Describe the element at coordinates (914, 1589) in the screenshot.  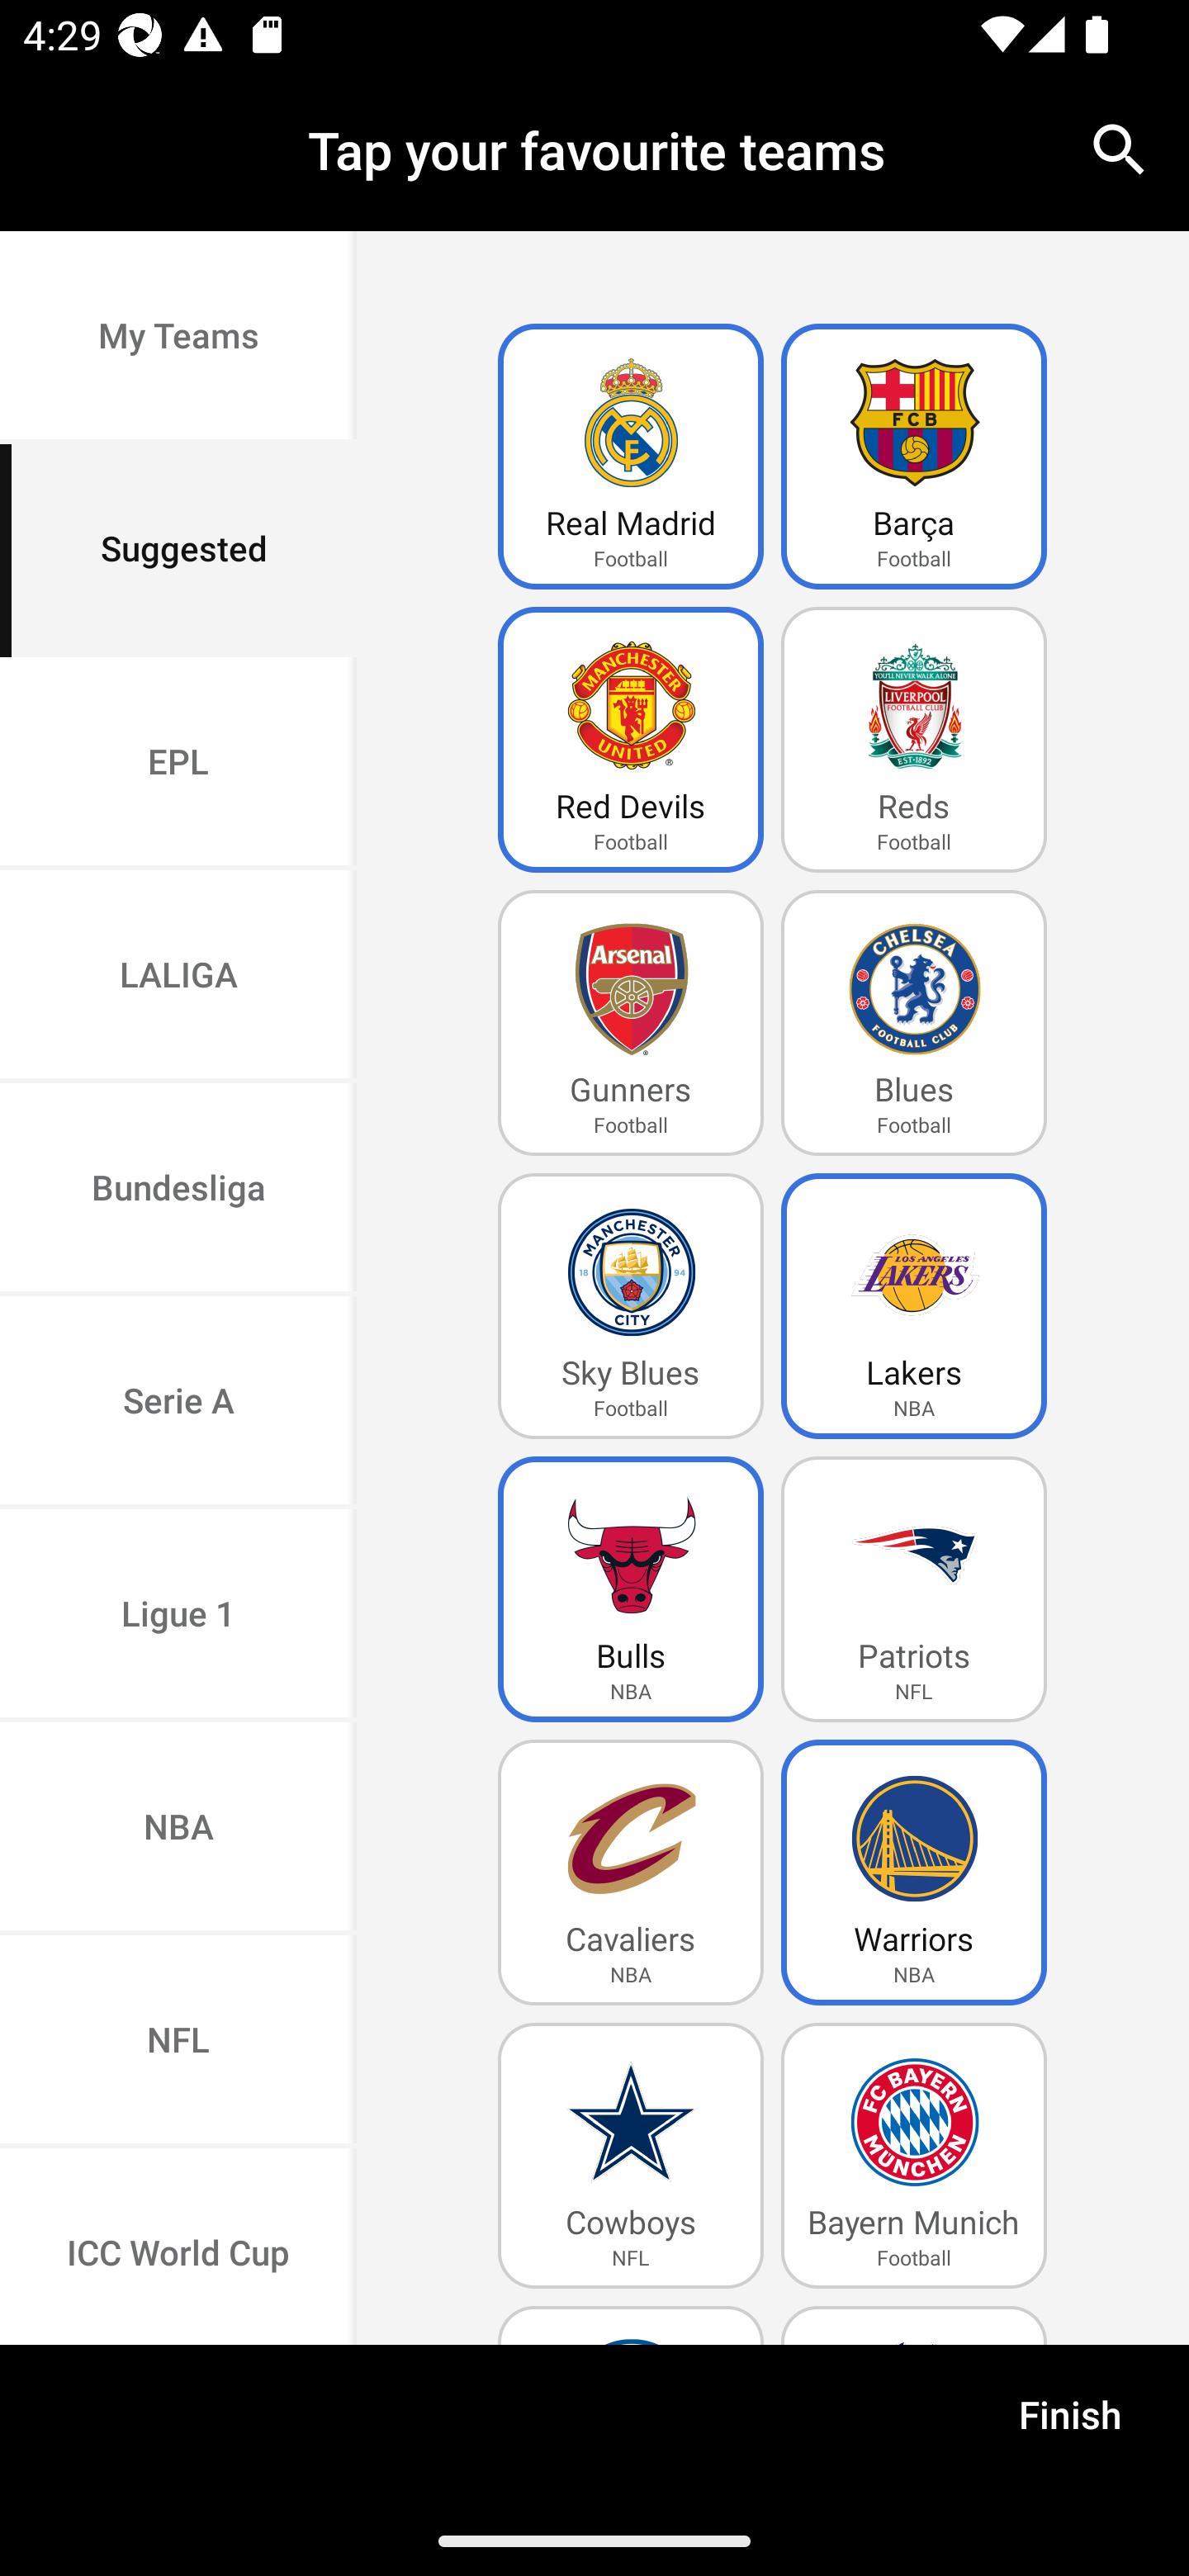
I see `Patriots Patriots NFL` at that location.